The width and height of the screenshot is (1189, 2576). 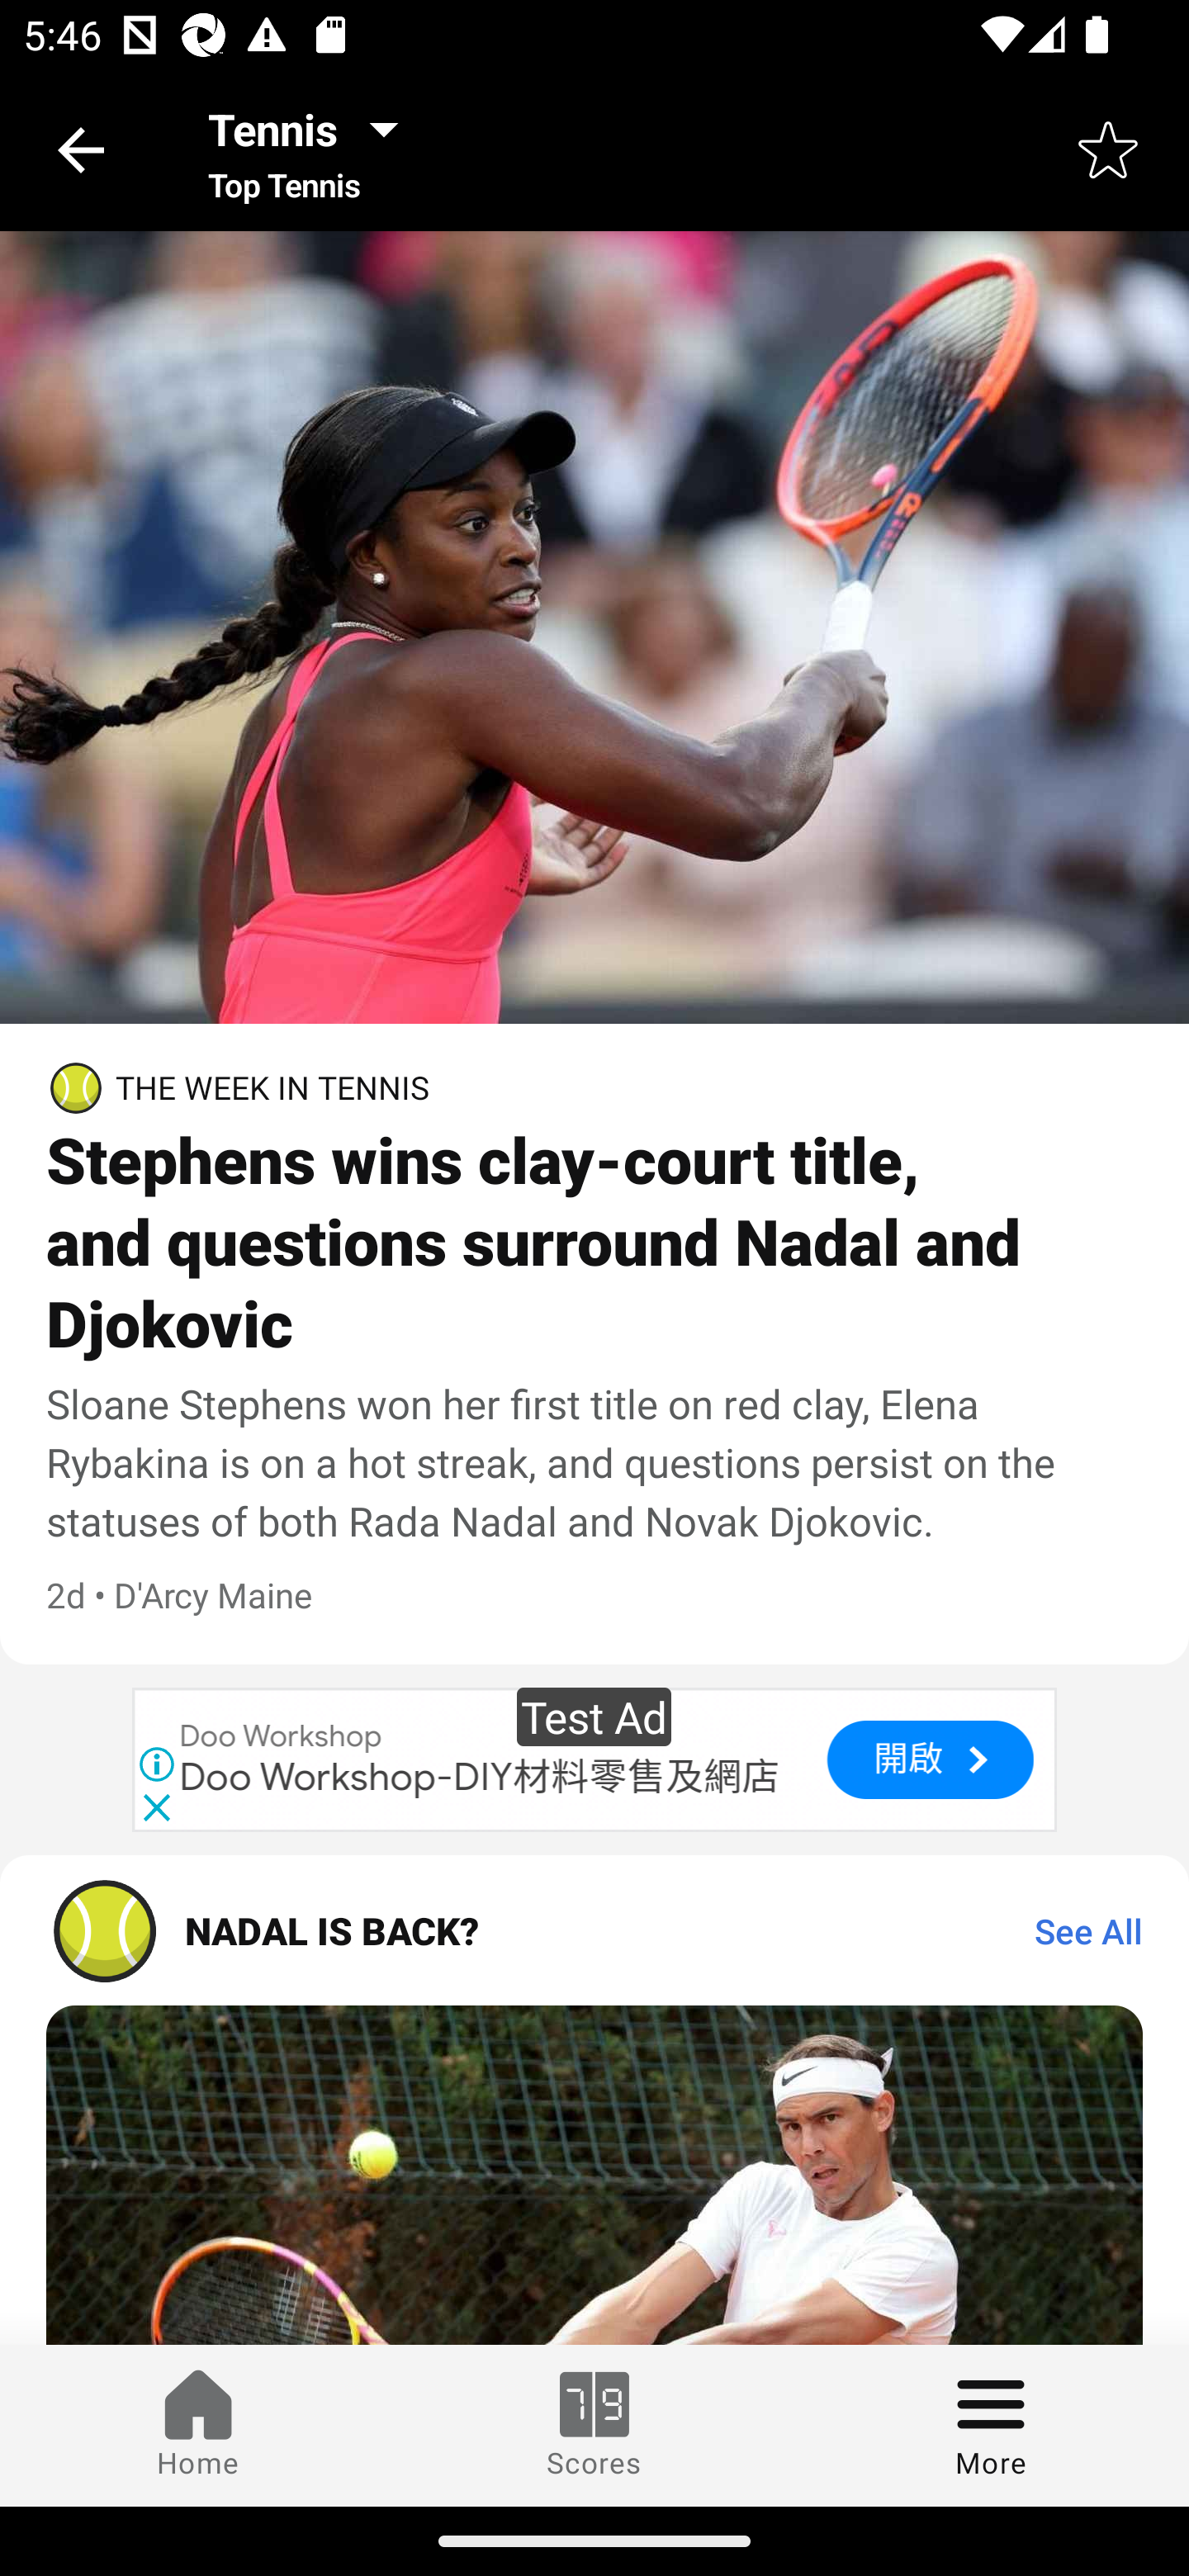 What do you see at coordinates (594, 2425) in the screenshot?
I see `Scores` at bounding box center [594, 2425].